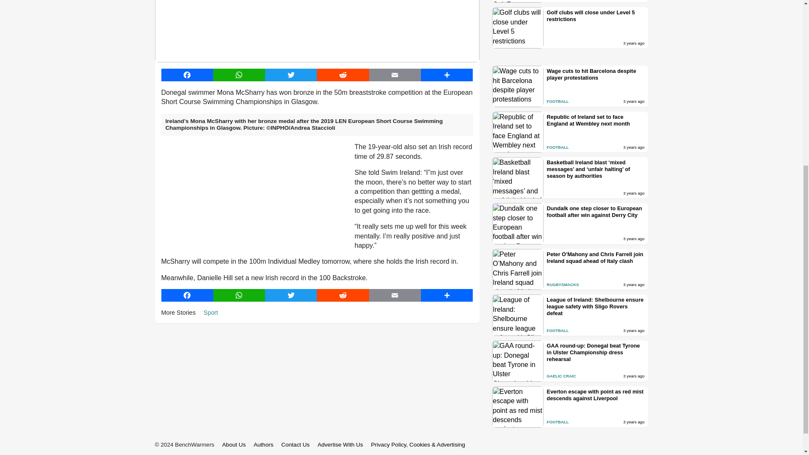 The image size is (809, 455). What do you see at coordinates (239, 75) in the screenshot?
I see `WhatsApp` at bounding box center [239, 75].